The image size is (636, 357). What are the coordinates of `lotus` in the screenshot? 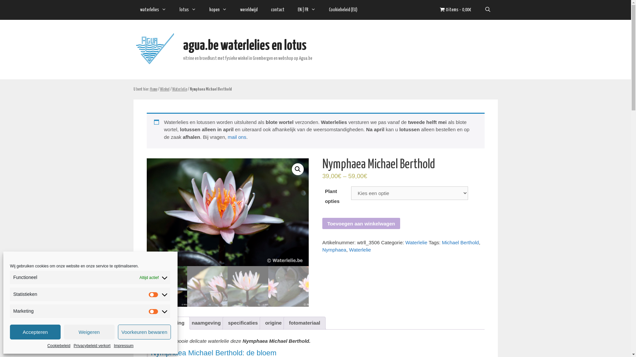 It's located at (188, 10).